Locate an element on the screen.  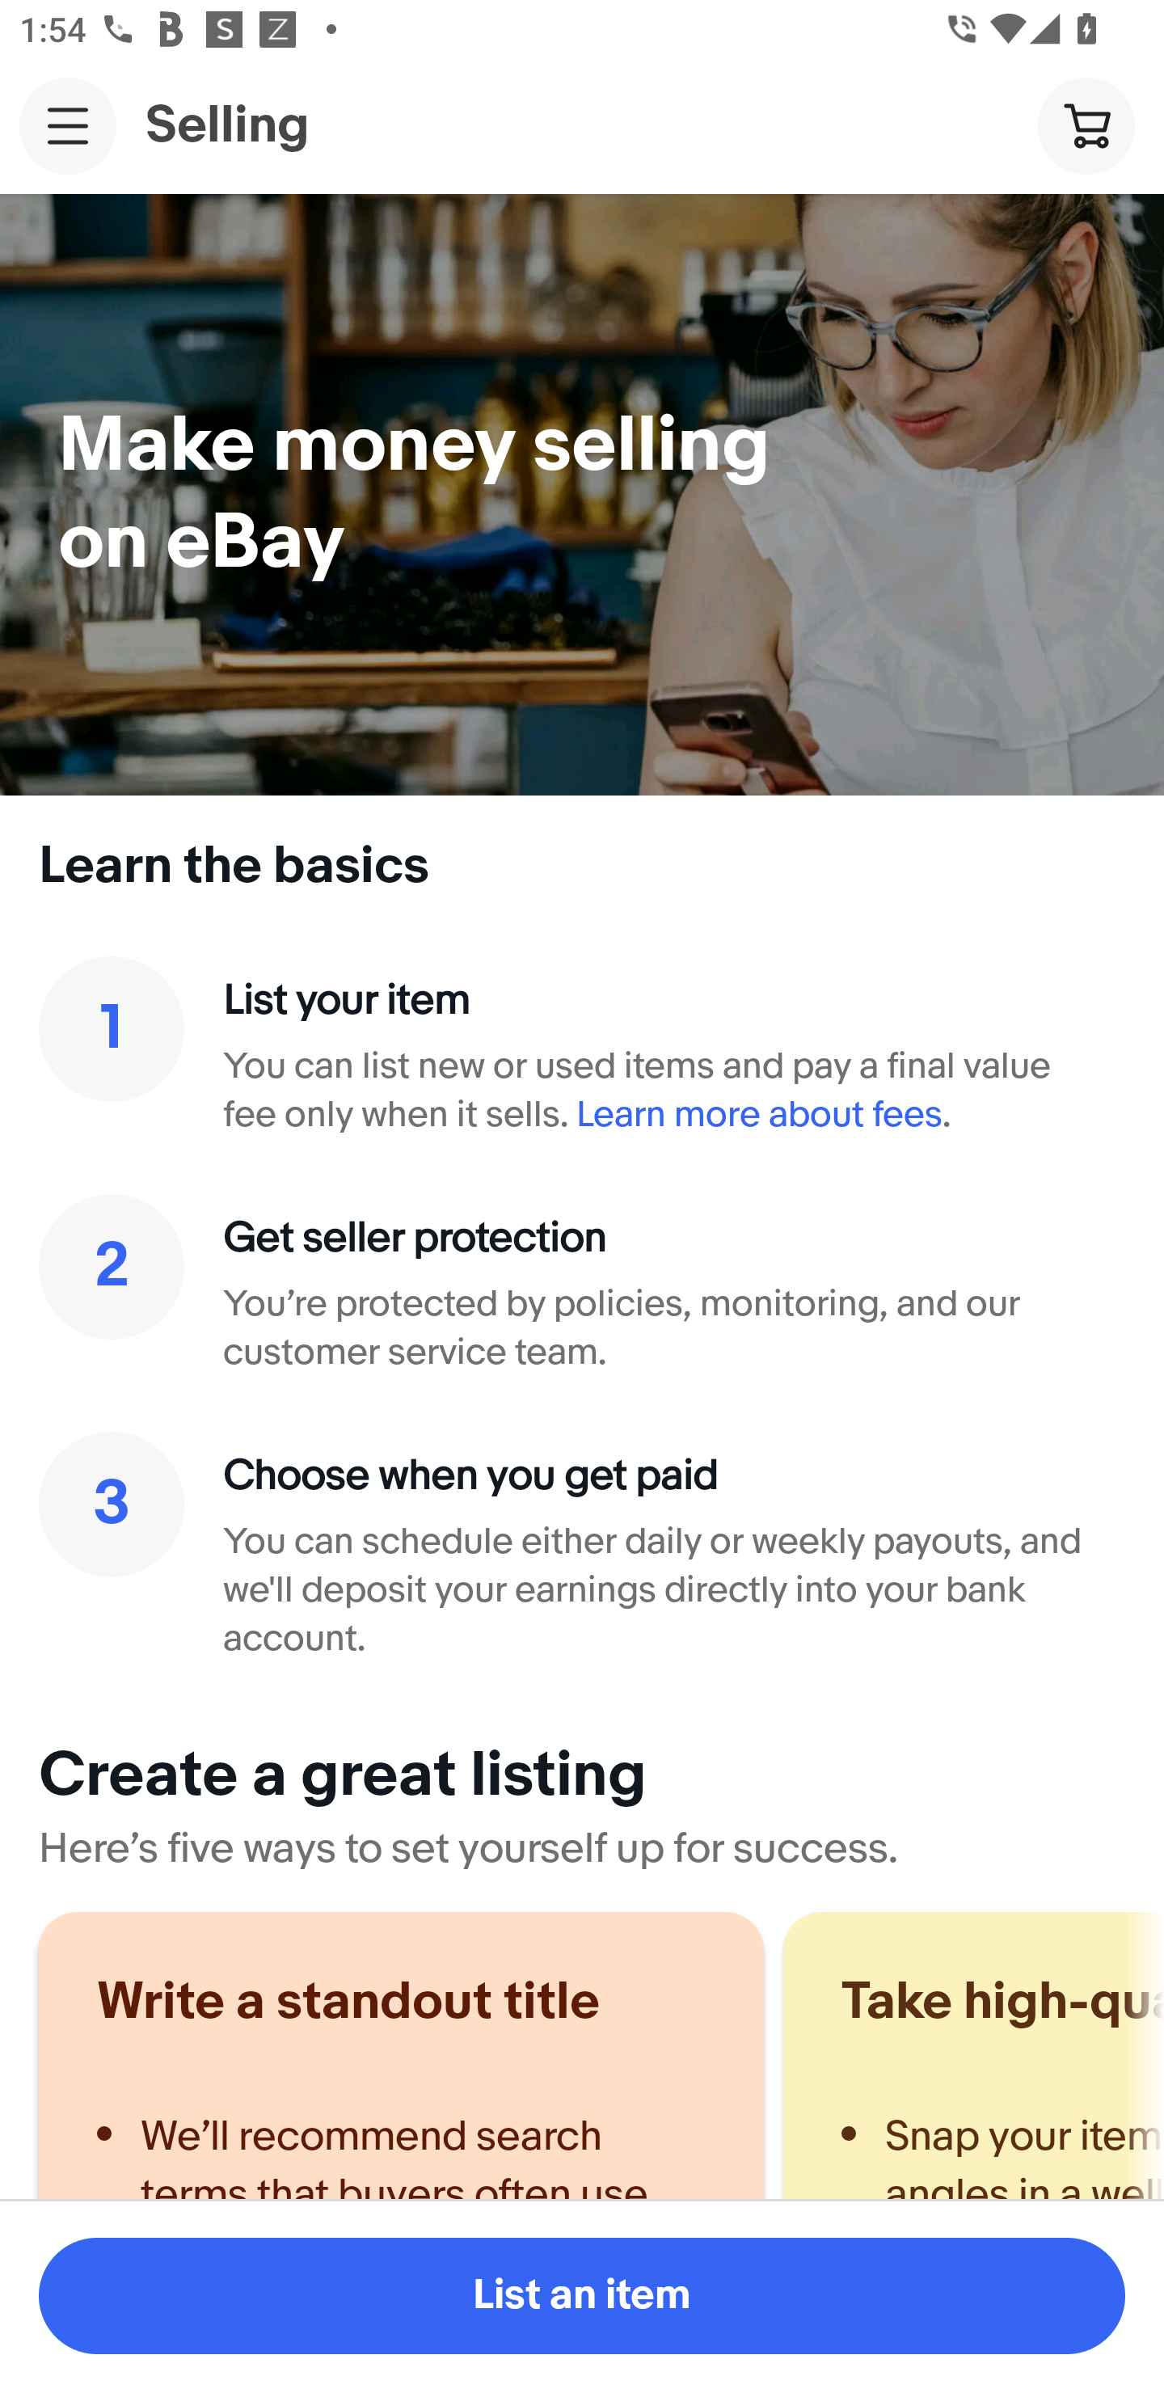
Cart button shopping cart is located at coordinates (1086, 125).